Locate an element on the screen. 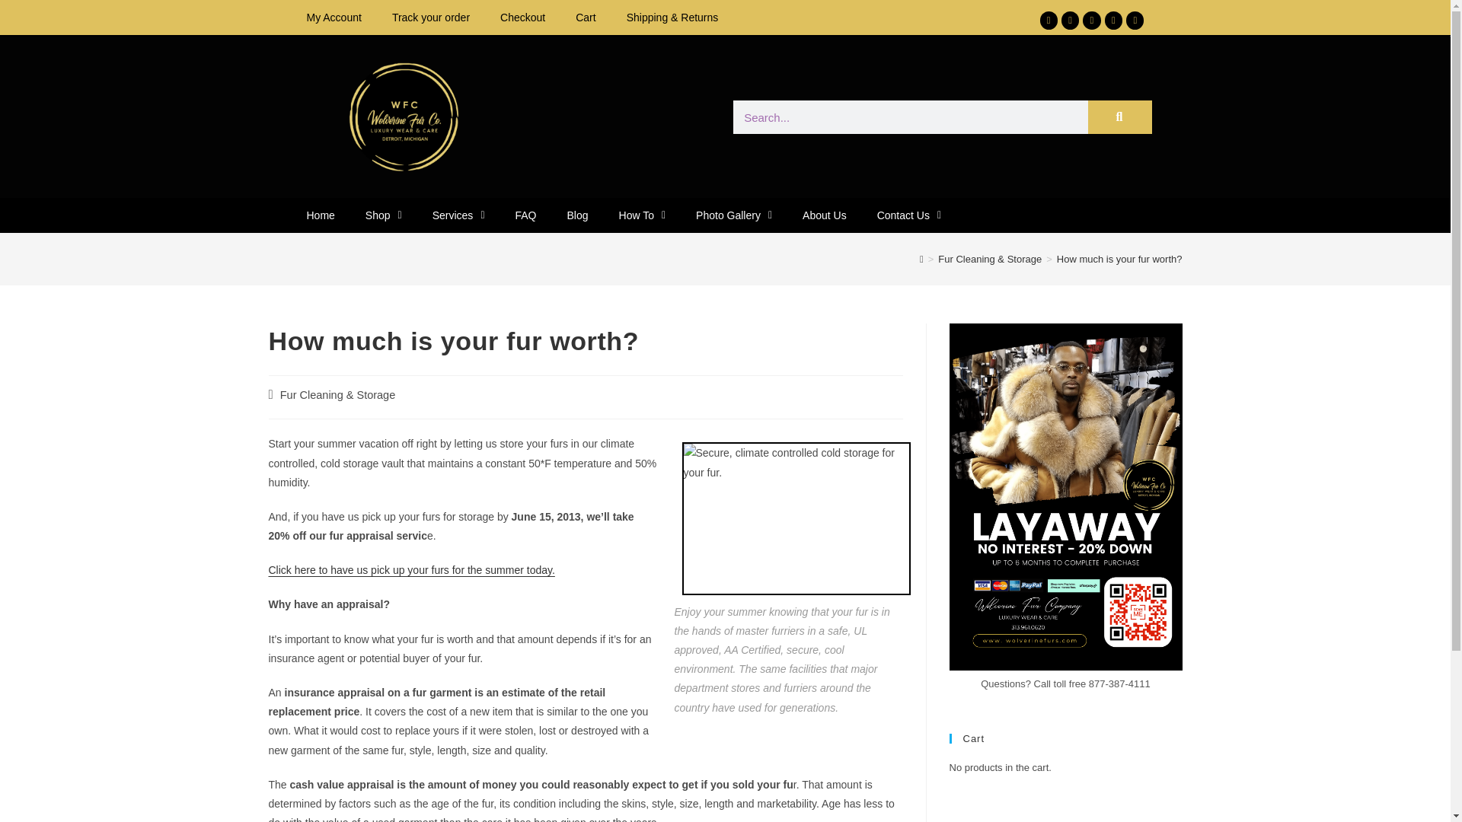 The width and height of the screenshot is (1462, 822). Log In is located at coordinates (985, 804).